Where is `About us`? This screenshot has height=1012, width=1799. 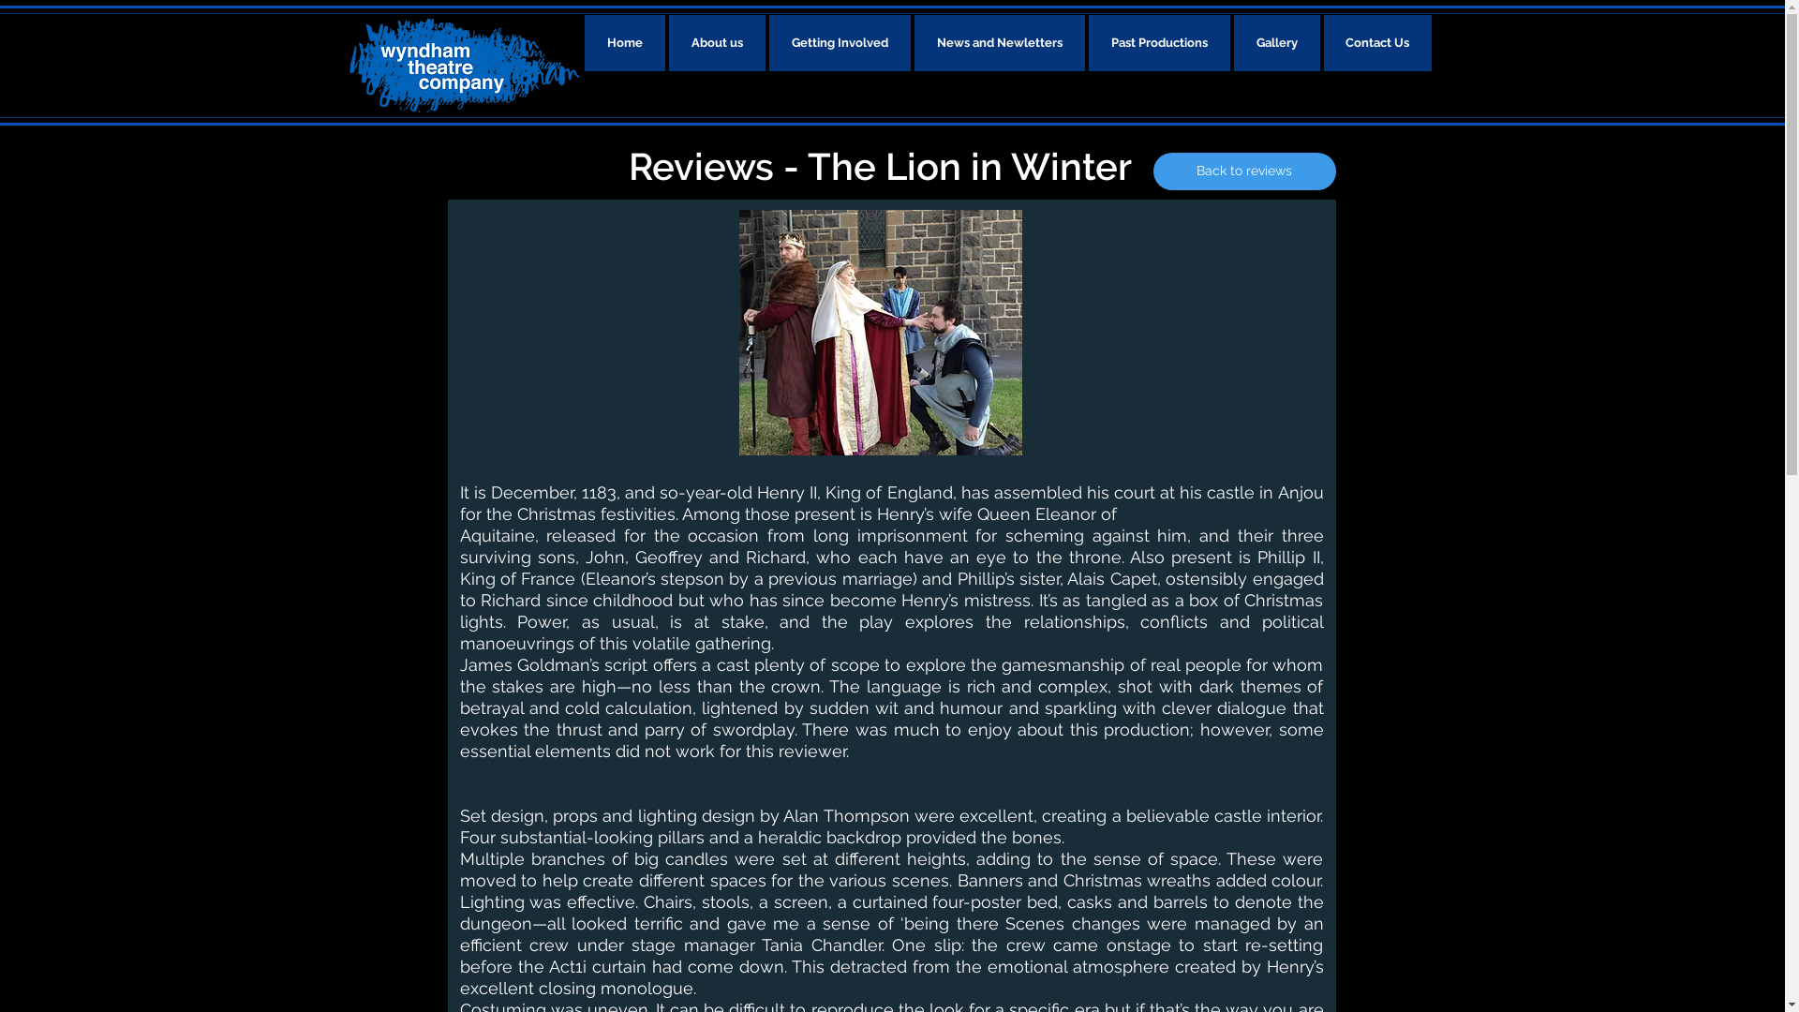
About us is located at coordinates (718, 43).